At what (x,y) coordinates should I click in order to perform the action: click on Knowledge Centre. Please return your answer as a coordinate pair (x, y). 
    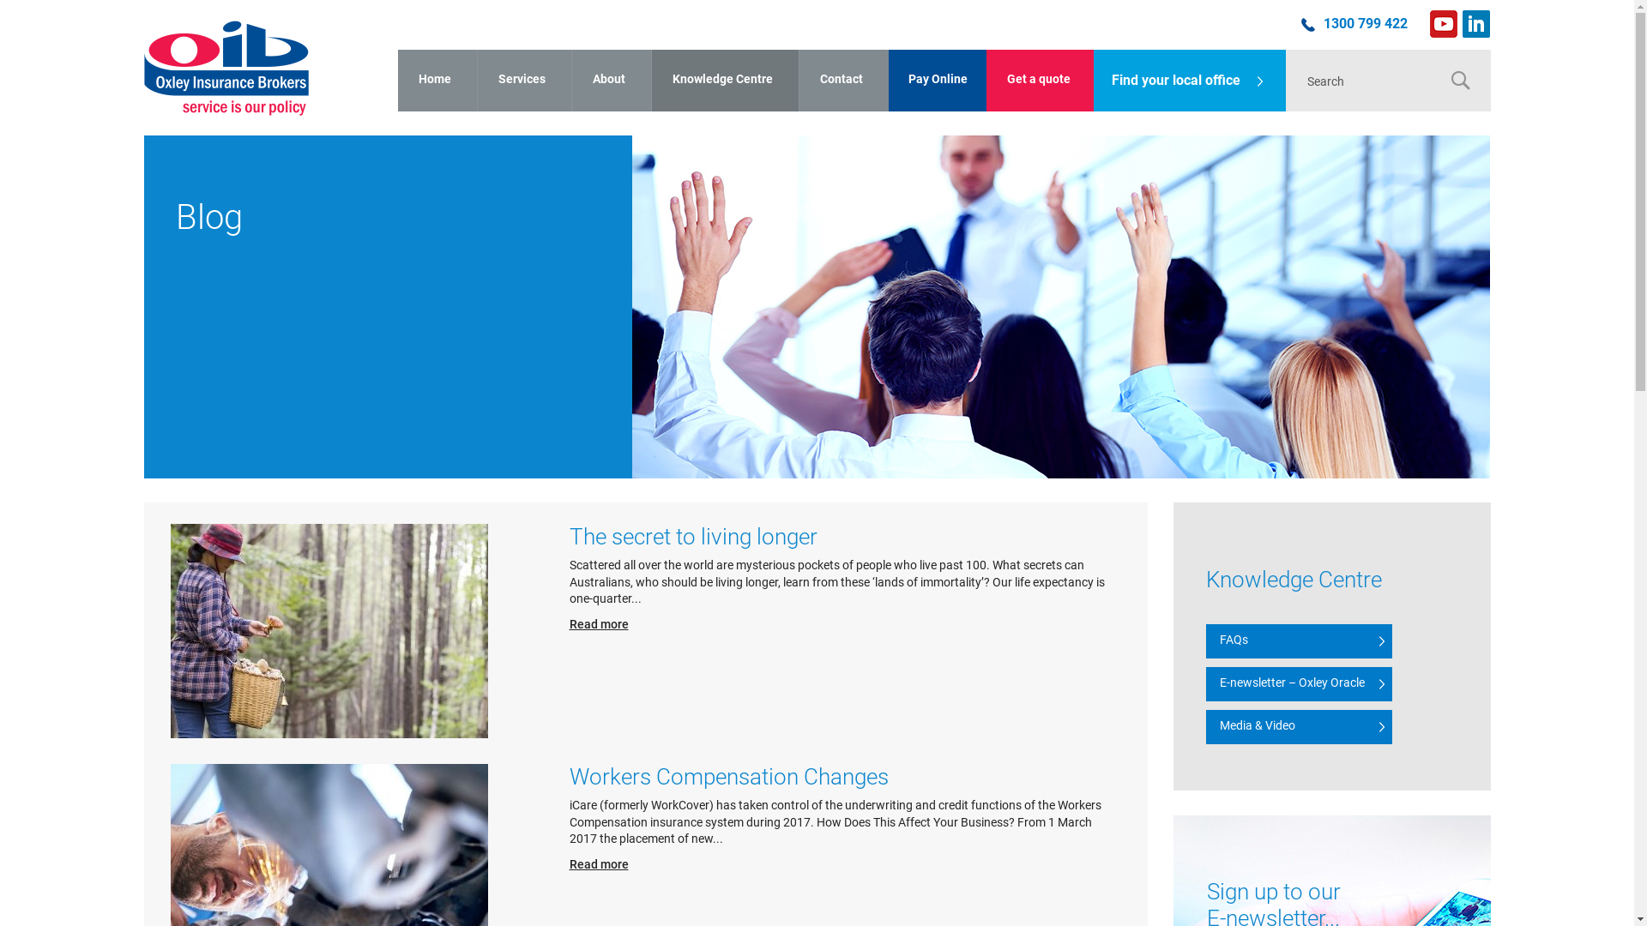
    Looking at the image, I should click on (724, 81).